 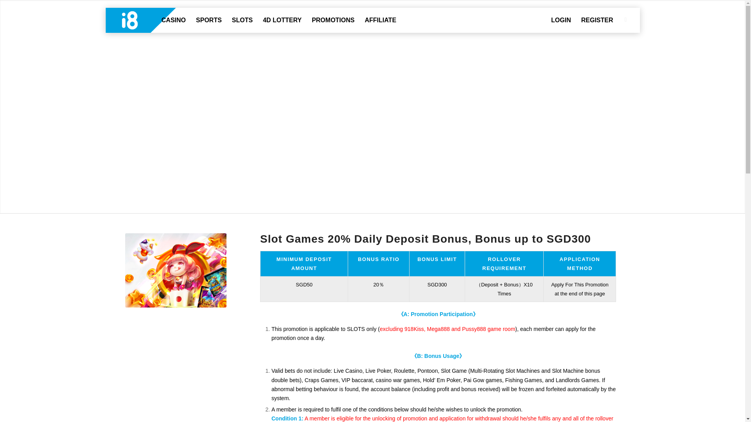 What do you see at coordinates (561, 20) in the screenshot?
I see `LOGIN` at bounding box center [561, 20].